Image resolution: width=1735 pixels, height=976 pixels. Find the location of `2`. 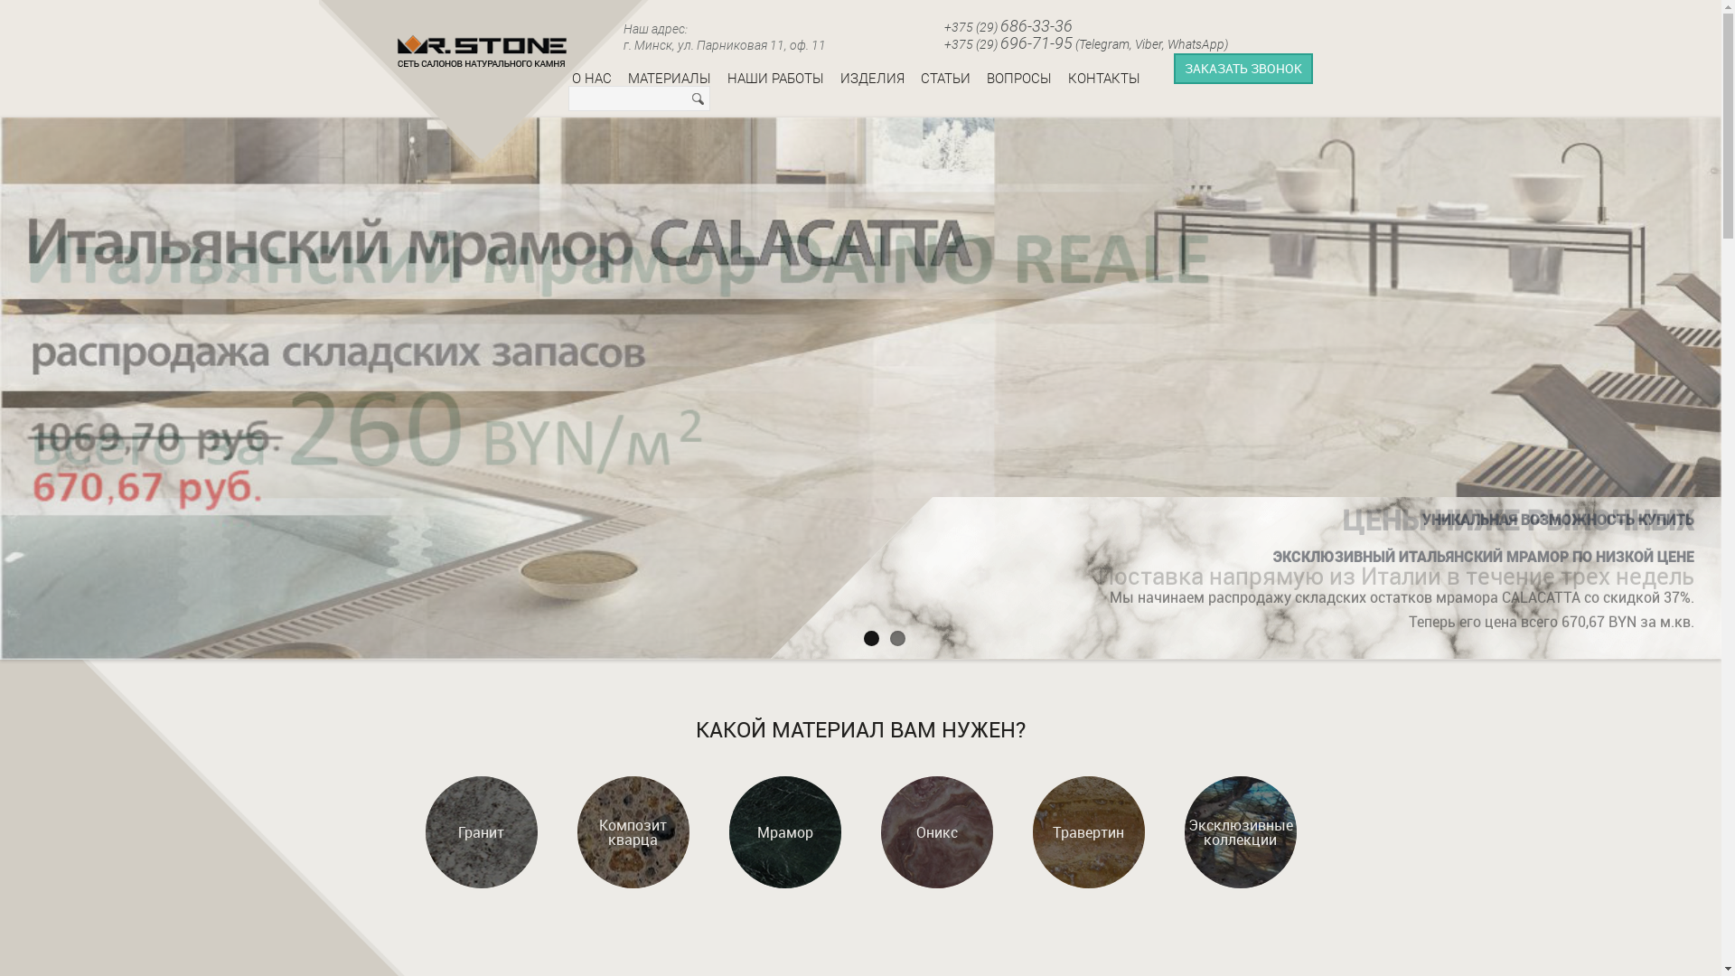

2 is located at coordinates (898, 638).